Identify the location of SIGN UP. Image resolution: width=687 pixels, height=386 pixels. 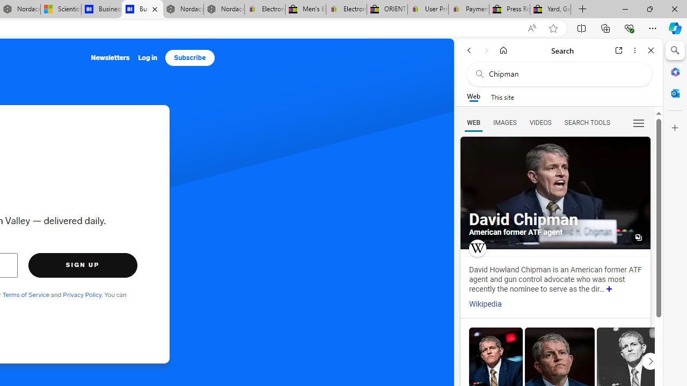
(83, 265).